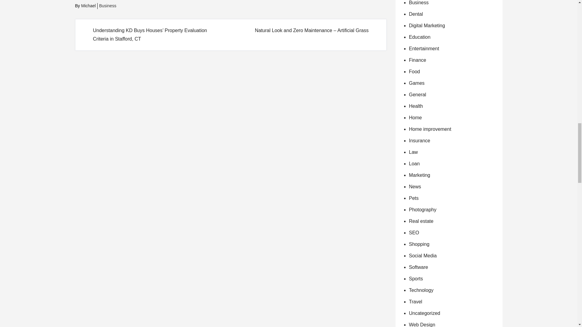 Image resolution: width=582 pixels, height=327 pixels. What do you see at coordinates (420, 175) in the screenshot?
I see `Marketing` at bounding box center [420, 175].